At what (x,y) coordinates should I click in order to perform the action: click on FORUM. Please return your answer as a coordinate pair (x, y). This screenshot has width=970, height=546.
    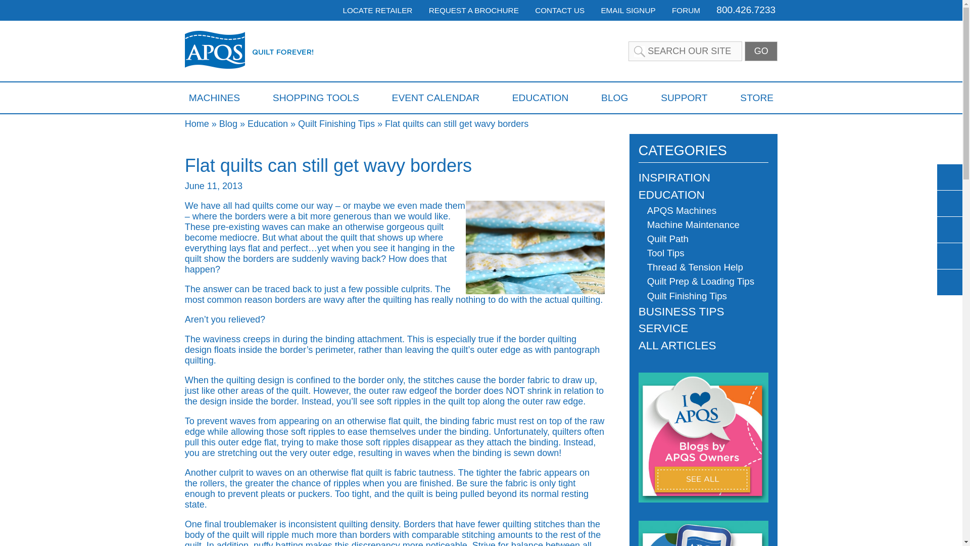
    Looking at the image, I should click on (686, 10).